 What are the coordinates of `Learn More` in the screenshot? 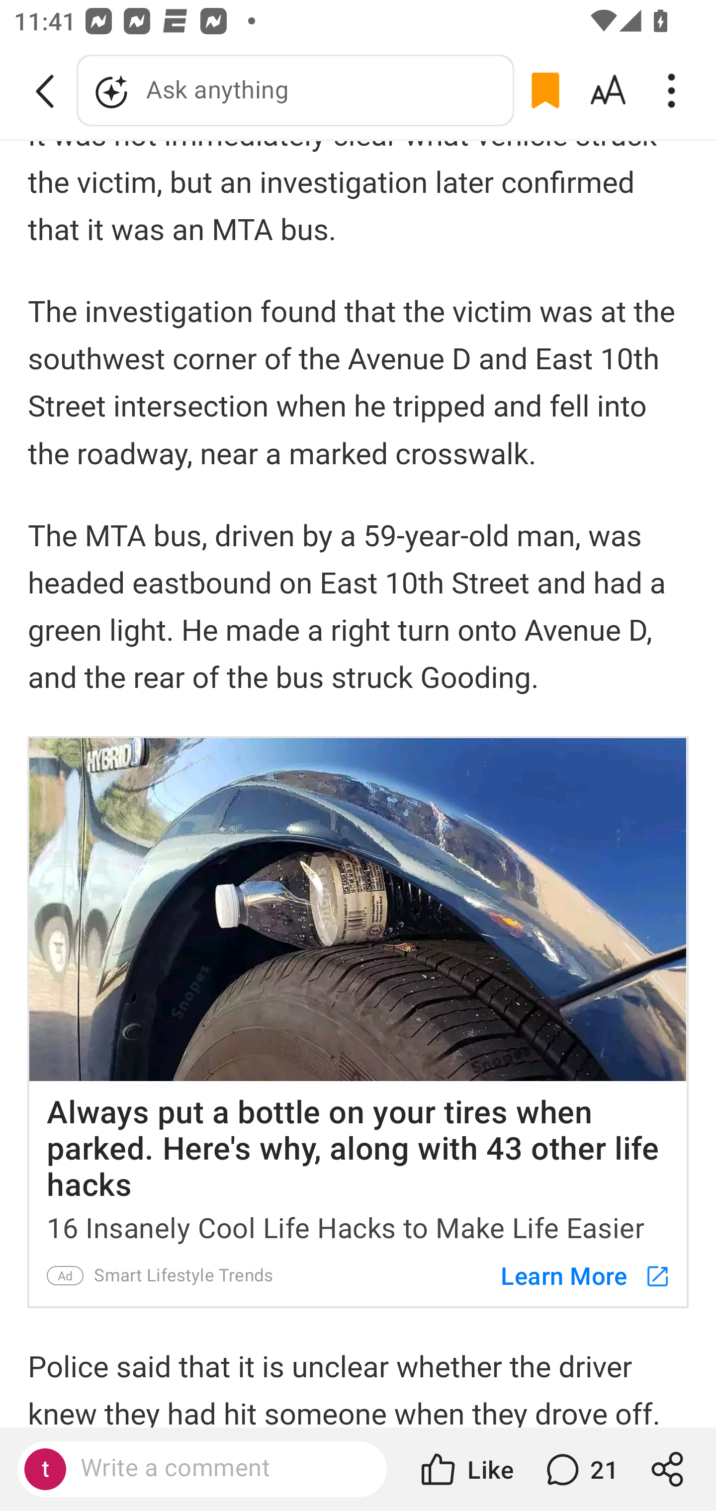 It's located at (576, 1275).